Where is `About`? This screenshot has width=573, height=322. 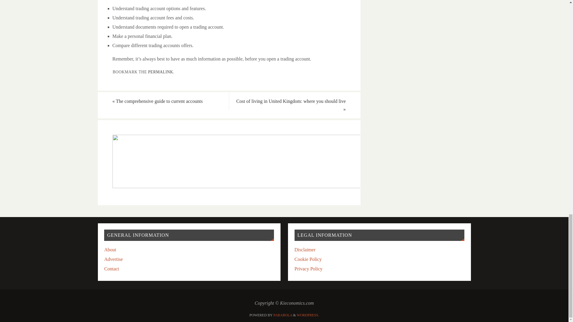 About is located at coordinates (110, 250).